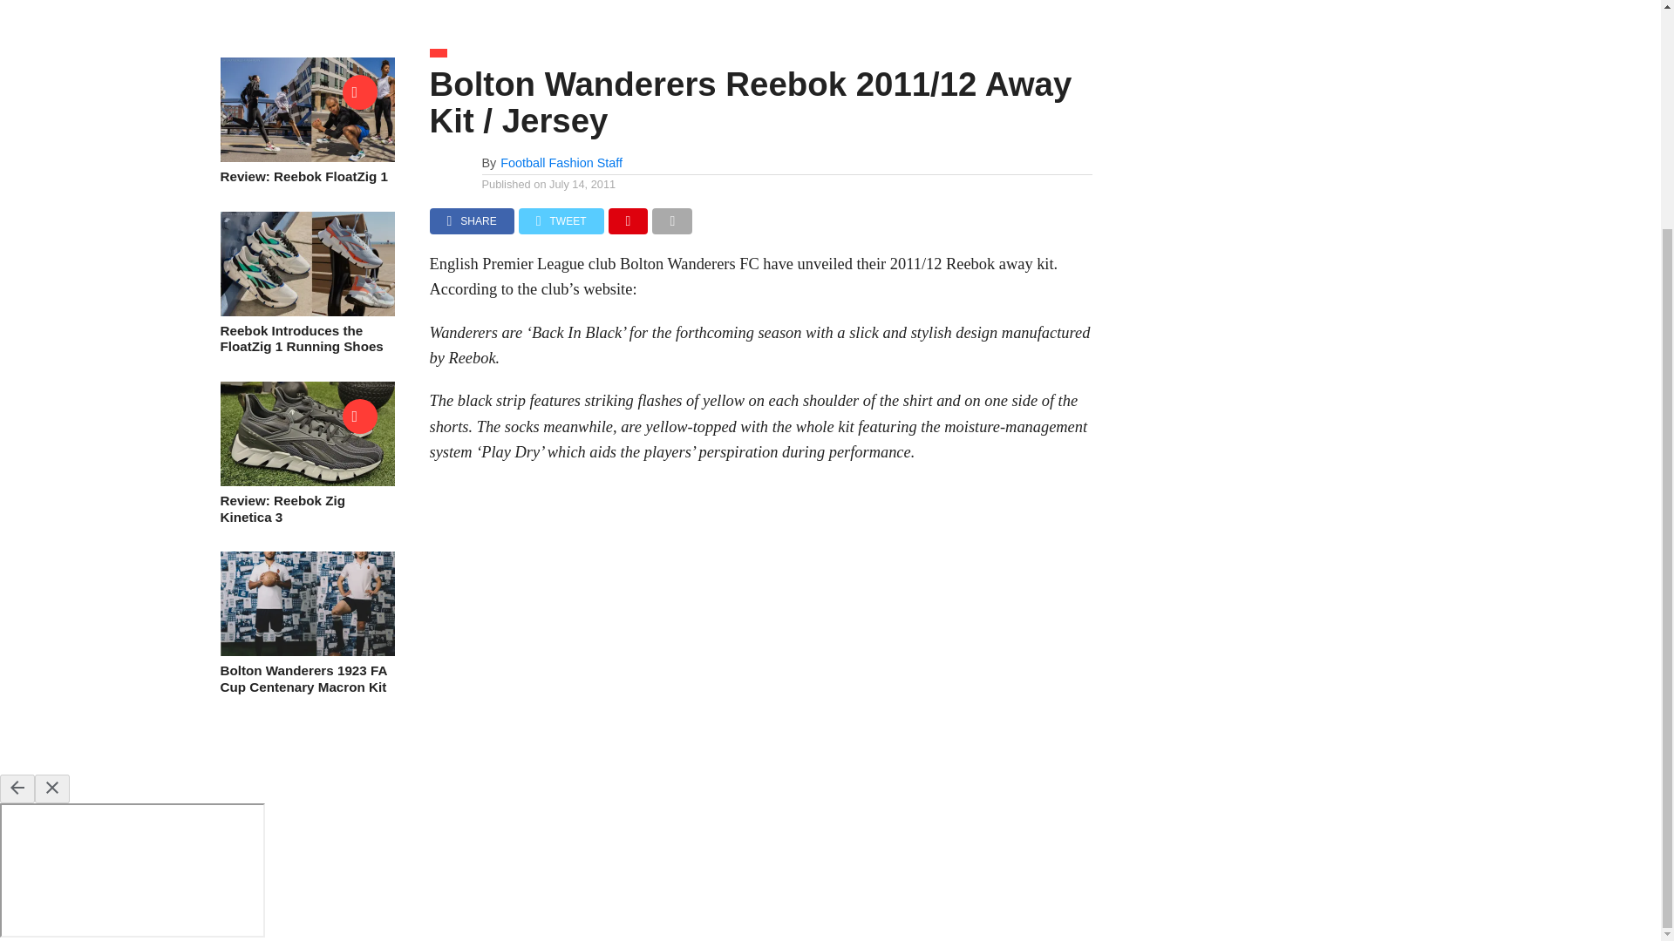 The height and width of the screenshot is (941, 1674). What do you see at coordinates (306, 481) in the screenshot?
I see `Review: Reebok Zig Kinetica 3` at bounding box center [306, 481].